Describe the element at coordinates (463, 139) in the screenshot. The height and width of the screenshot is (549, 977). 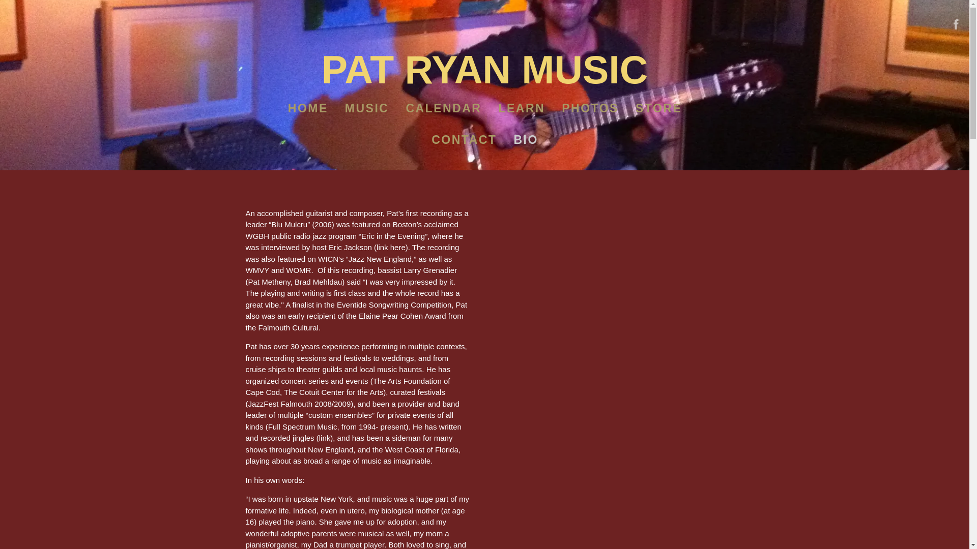
I see `CONTACT` at that location.